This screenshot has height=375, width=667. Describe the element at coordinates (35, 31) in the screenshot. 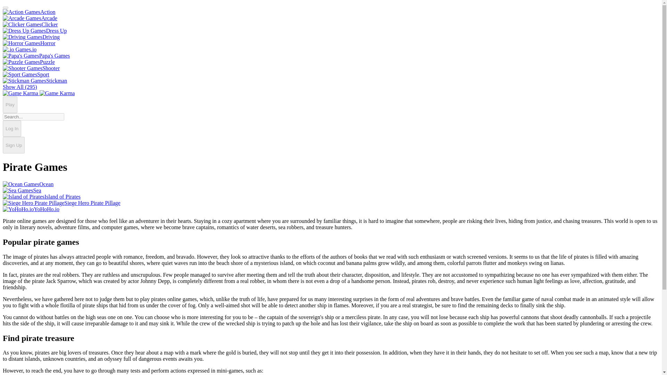

I see `Dress Up` at that location.